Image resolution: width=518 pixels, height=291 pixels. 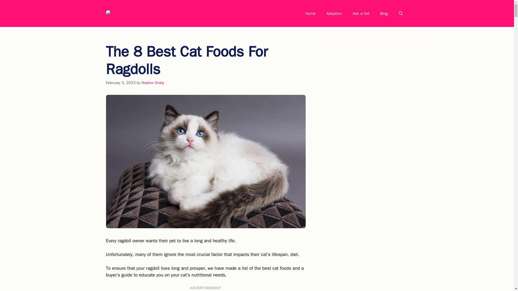 What do you see at coordinates (334, 13) in the screenshot?
I see `Adoption` at bounding box center [334, 13].